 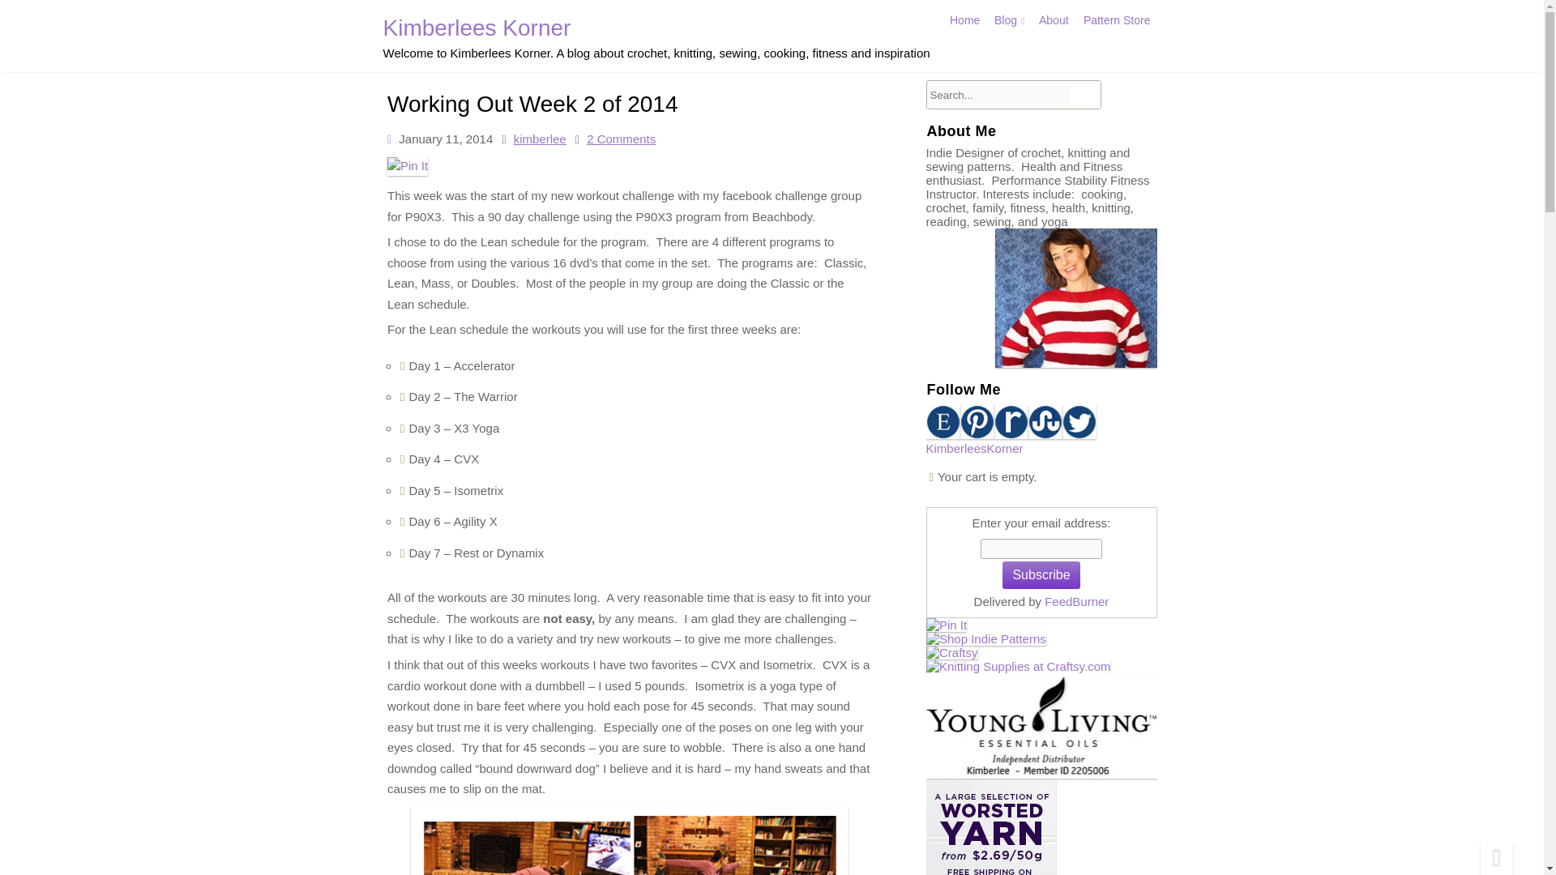 I want to click on Blog, so click(x=1007, y=22).